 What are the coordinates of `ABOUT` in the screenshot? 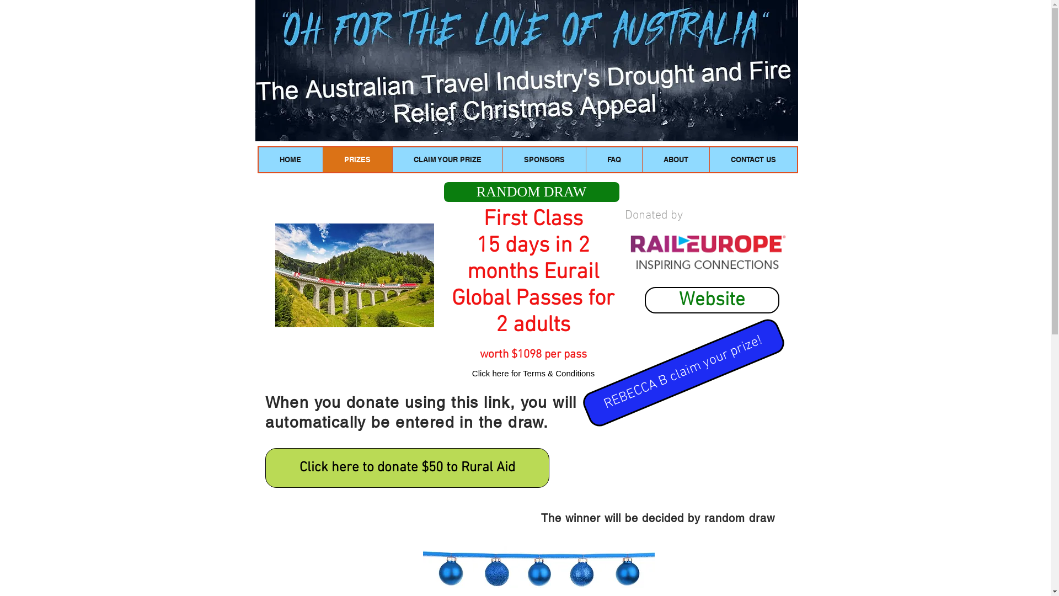 It's located at (676, 159).